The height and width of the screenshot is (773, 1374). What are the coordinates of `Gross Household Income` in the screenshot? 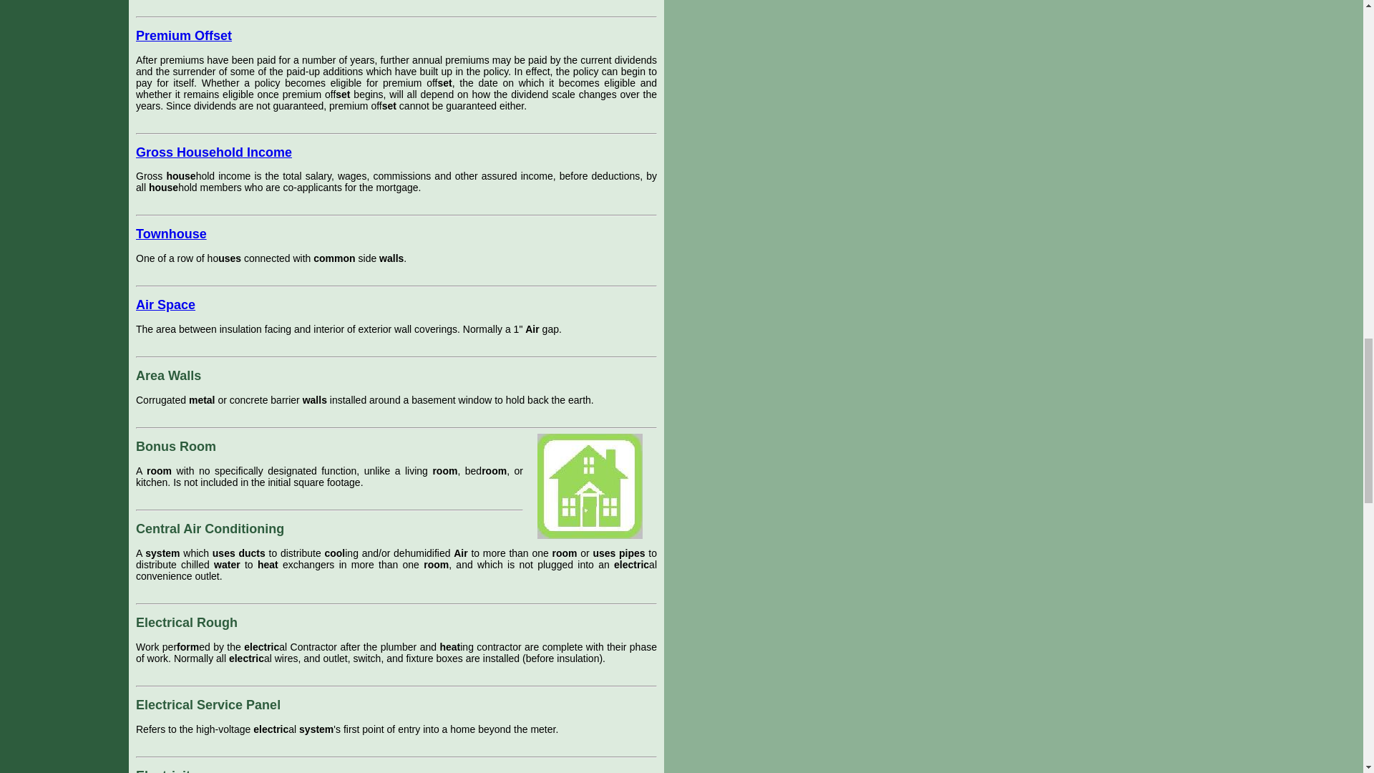 It's located at (213, 152).